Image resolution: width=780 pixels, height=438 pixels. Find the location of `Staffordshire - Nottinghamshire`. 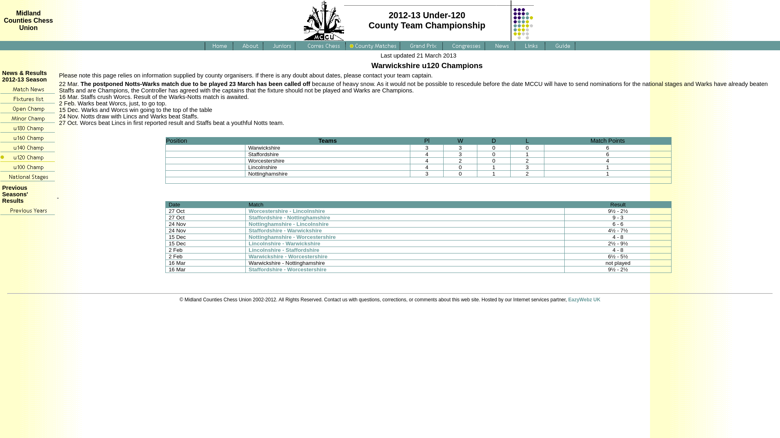

Staffordshire - Nottinghamshire is located at coordinates (289, 217).